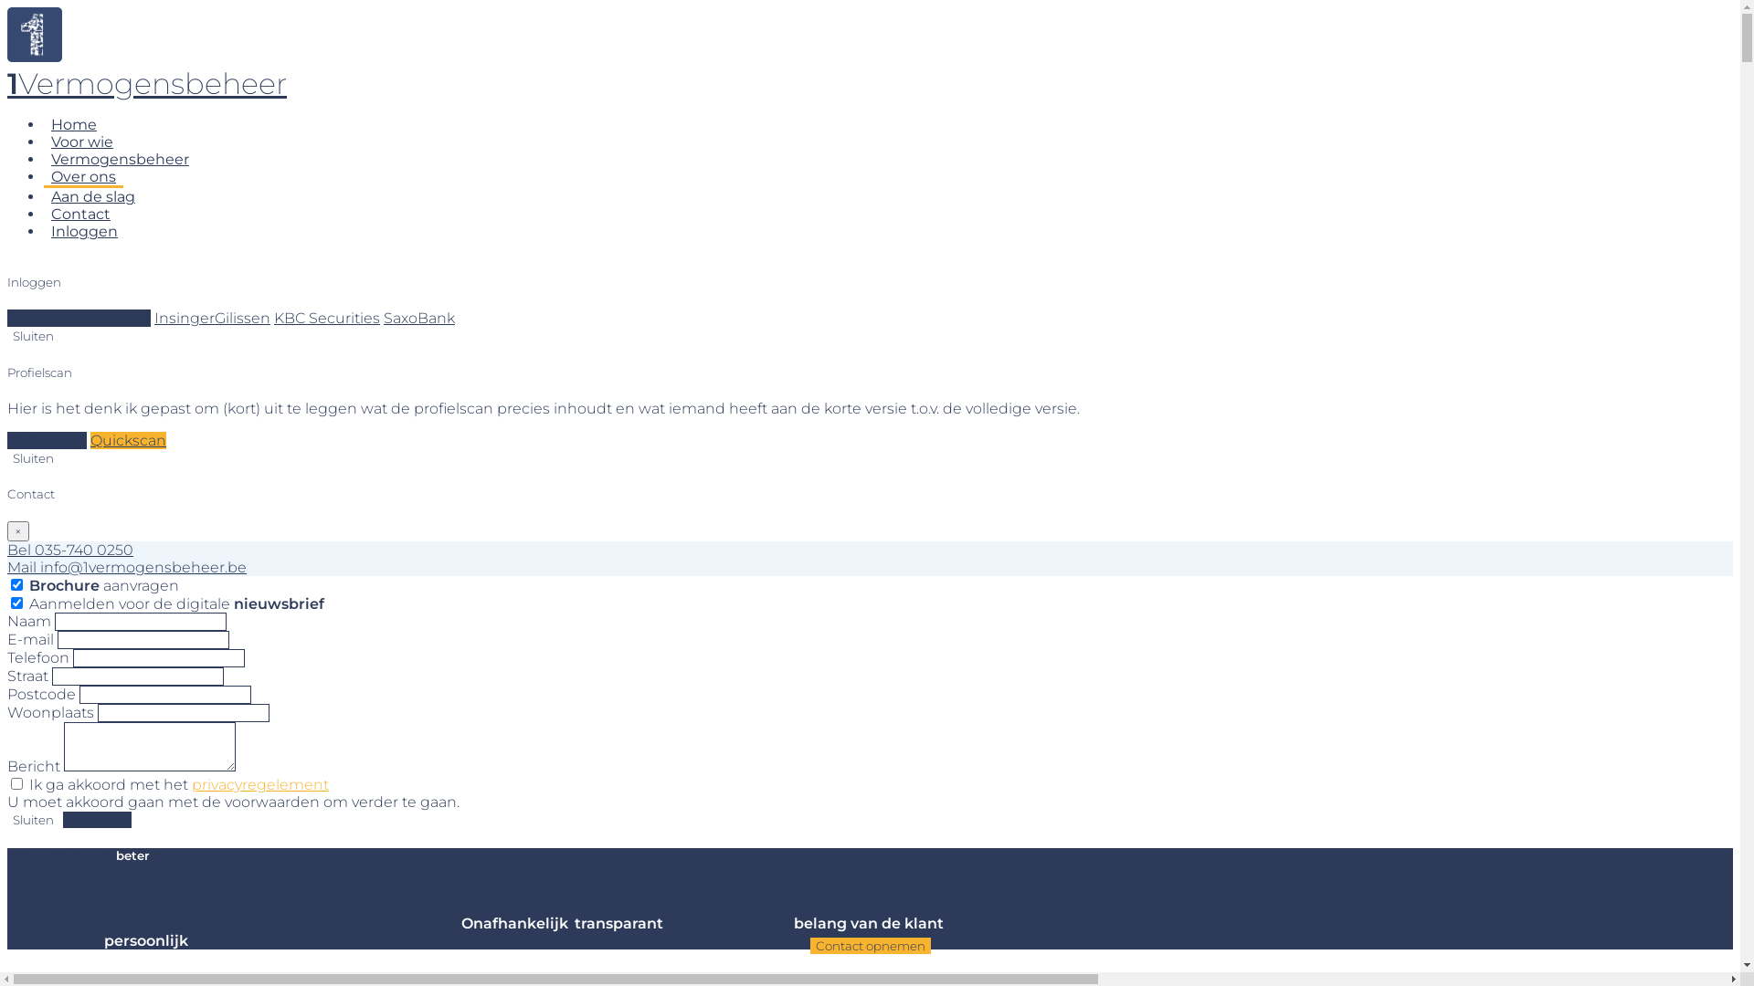  I want to click on Contact, so click(80, 214).